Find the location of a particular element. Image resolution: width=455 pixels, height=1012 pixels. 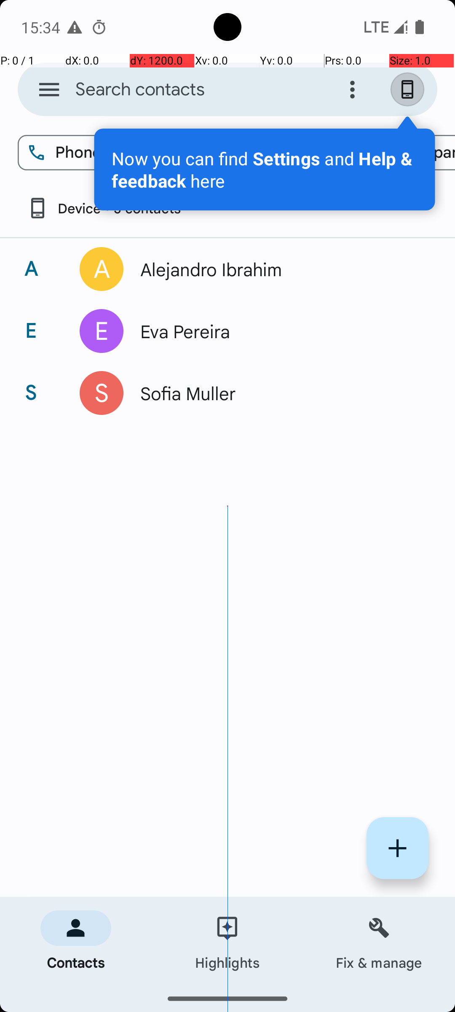

Now you can find Settings and Help & feedback here is located at coordinates (265, 170).